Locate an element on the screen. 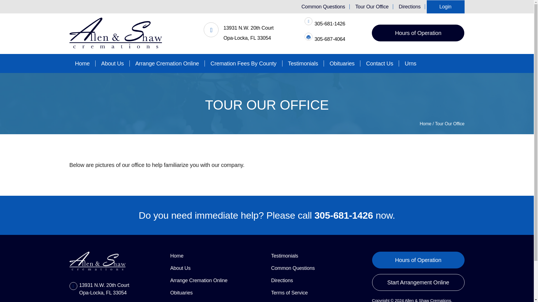  Directions is located at coordinates (282, 280).